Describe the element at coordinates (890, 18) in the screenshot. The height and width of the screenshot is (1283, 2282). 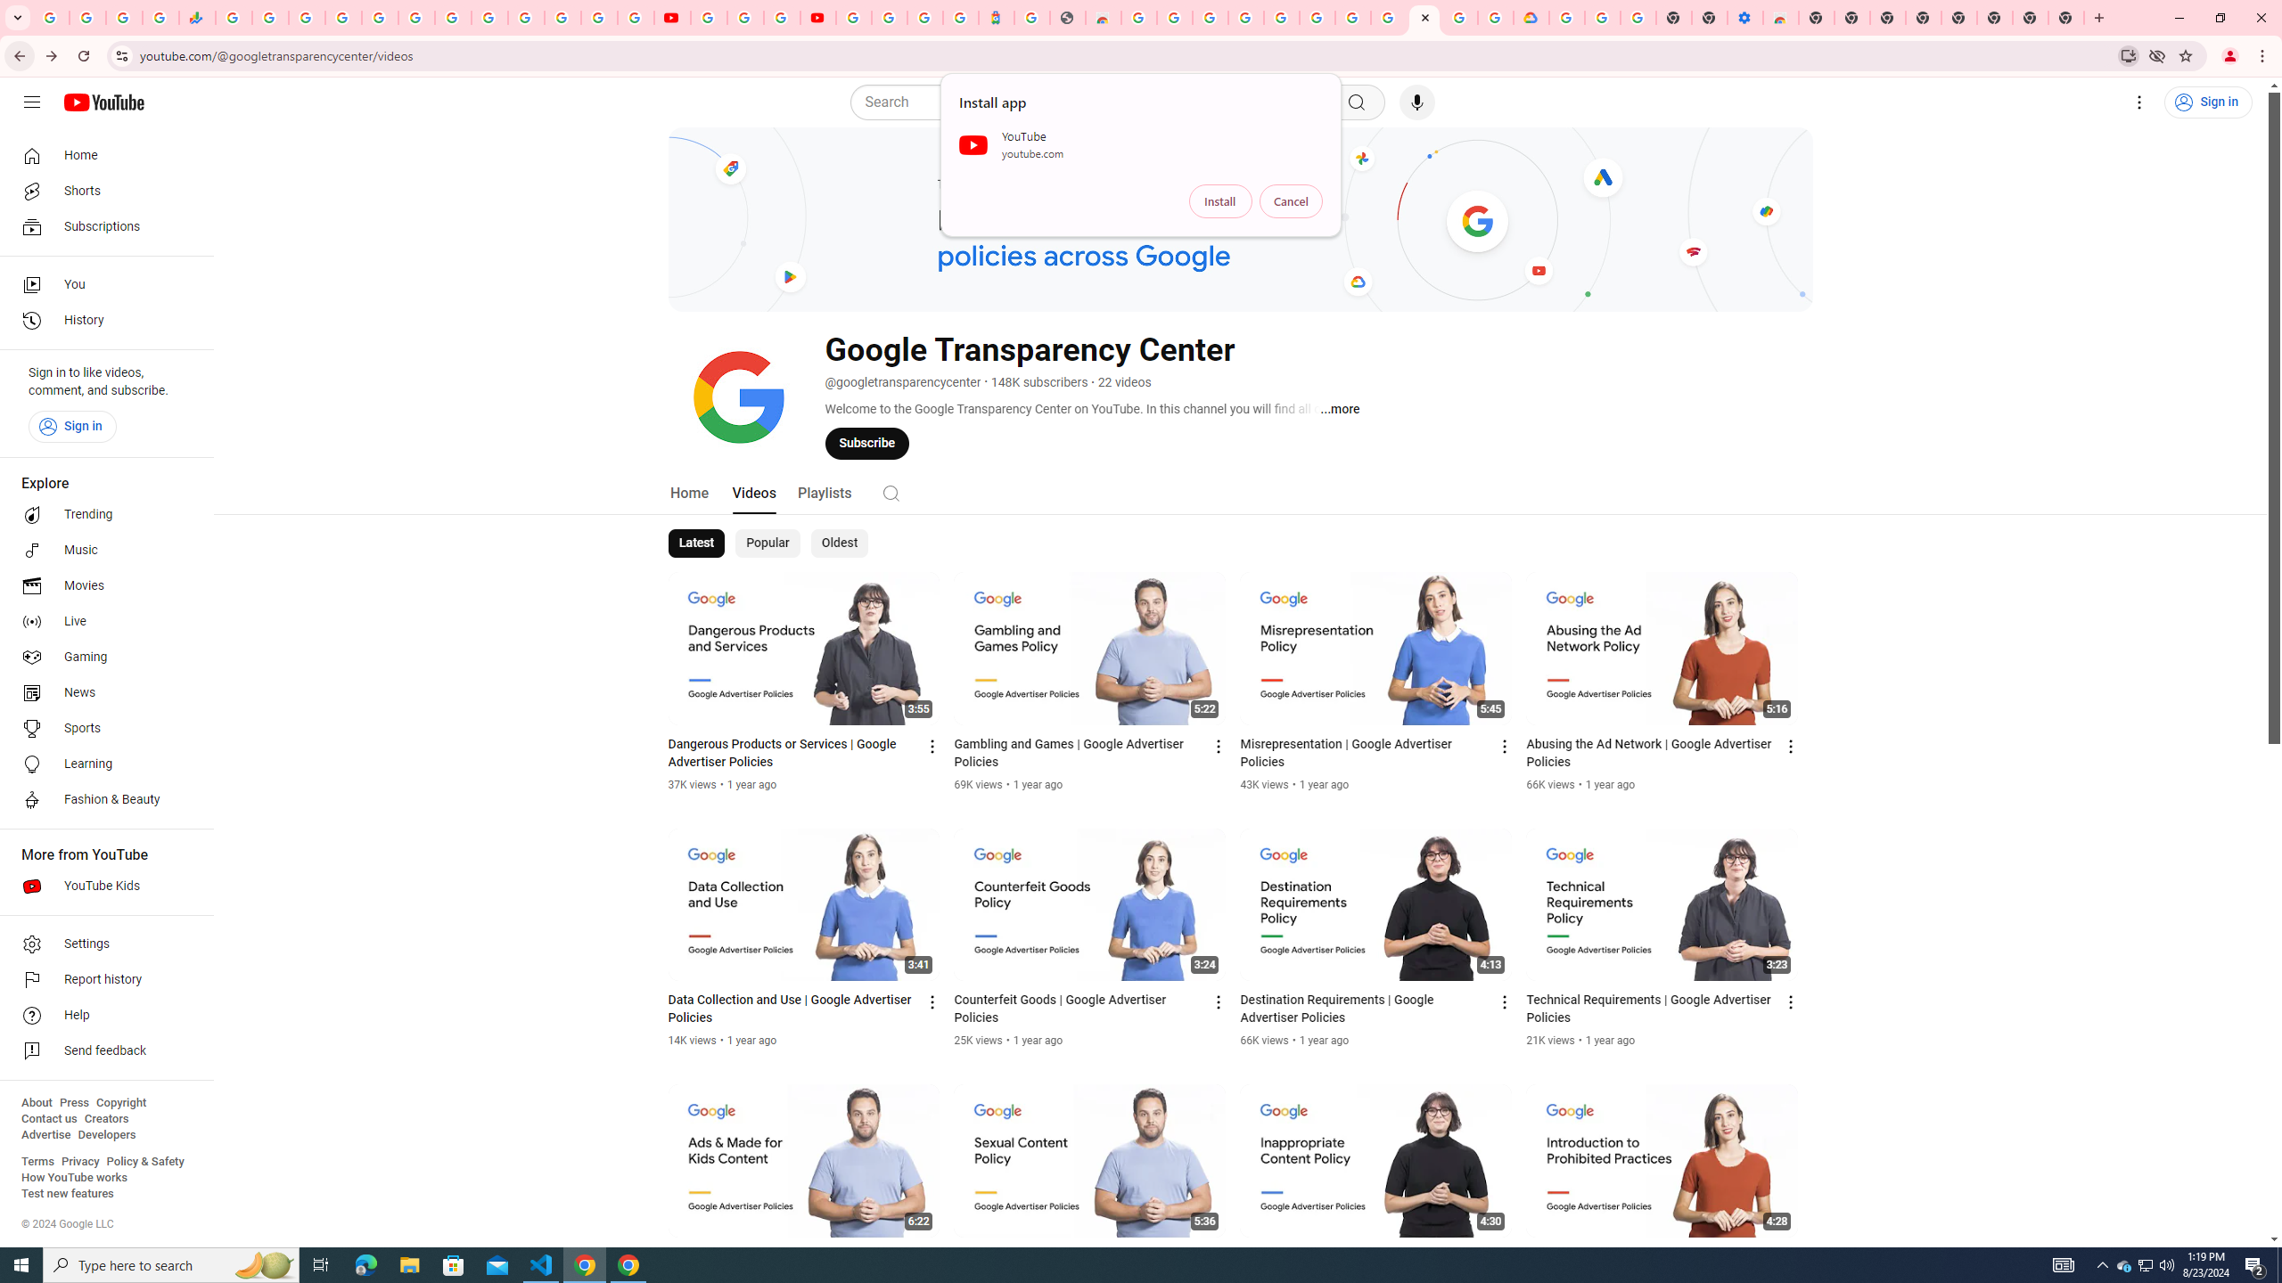
I see `Sign in - Google Accounts` at that location.